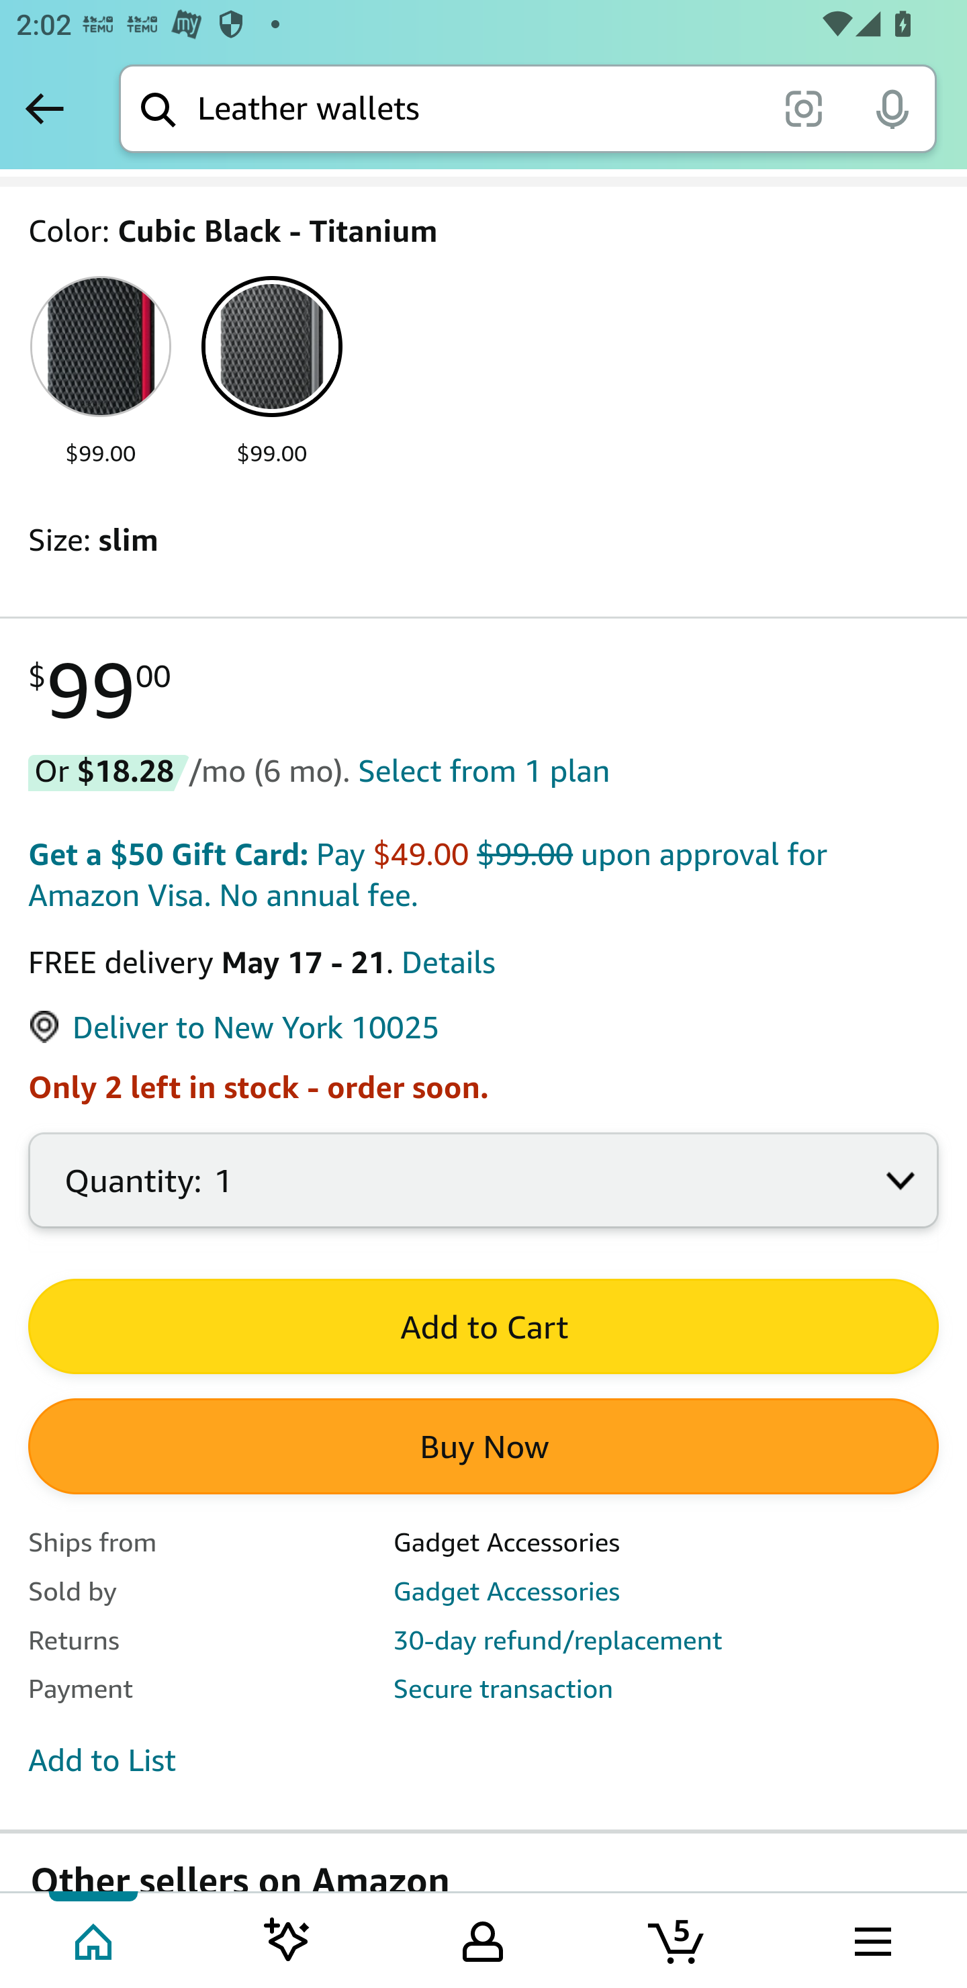 The height and width of the screenshot is (1988, 967). I want to click on 1, so click(483, 1193).